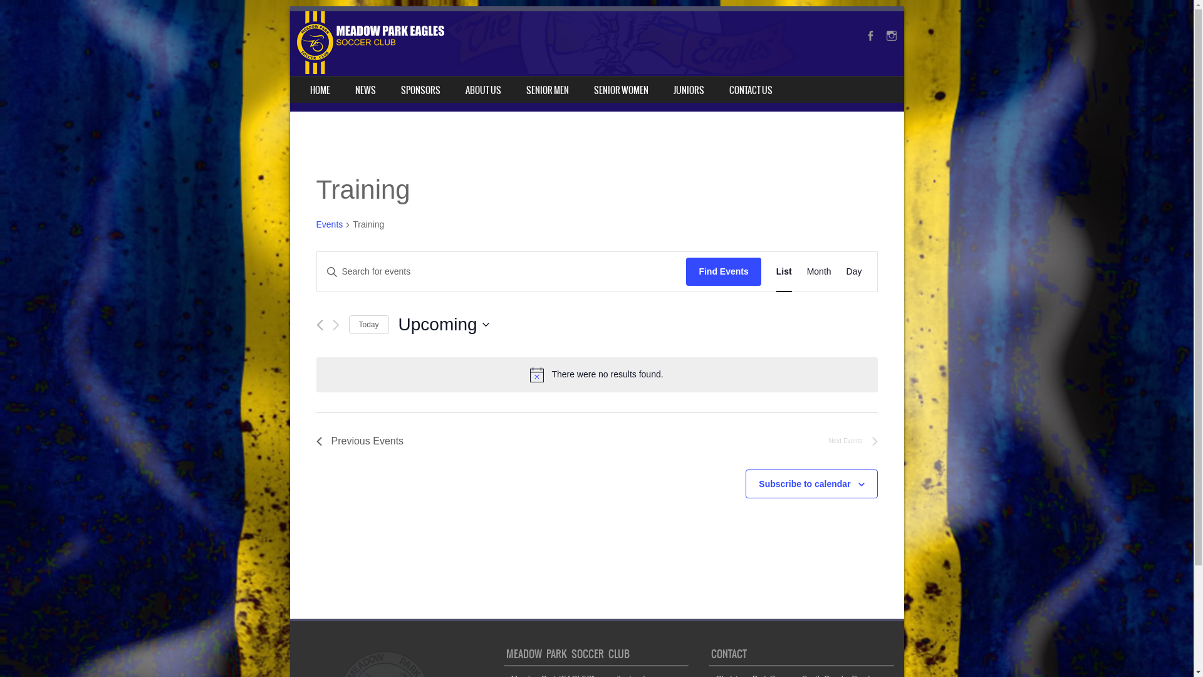  What do you see at coordinates (360, 441) in the screenshot?
I see `Previous Events` at bounding box center [360, 441].